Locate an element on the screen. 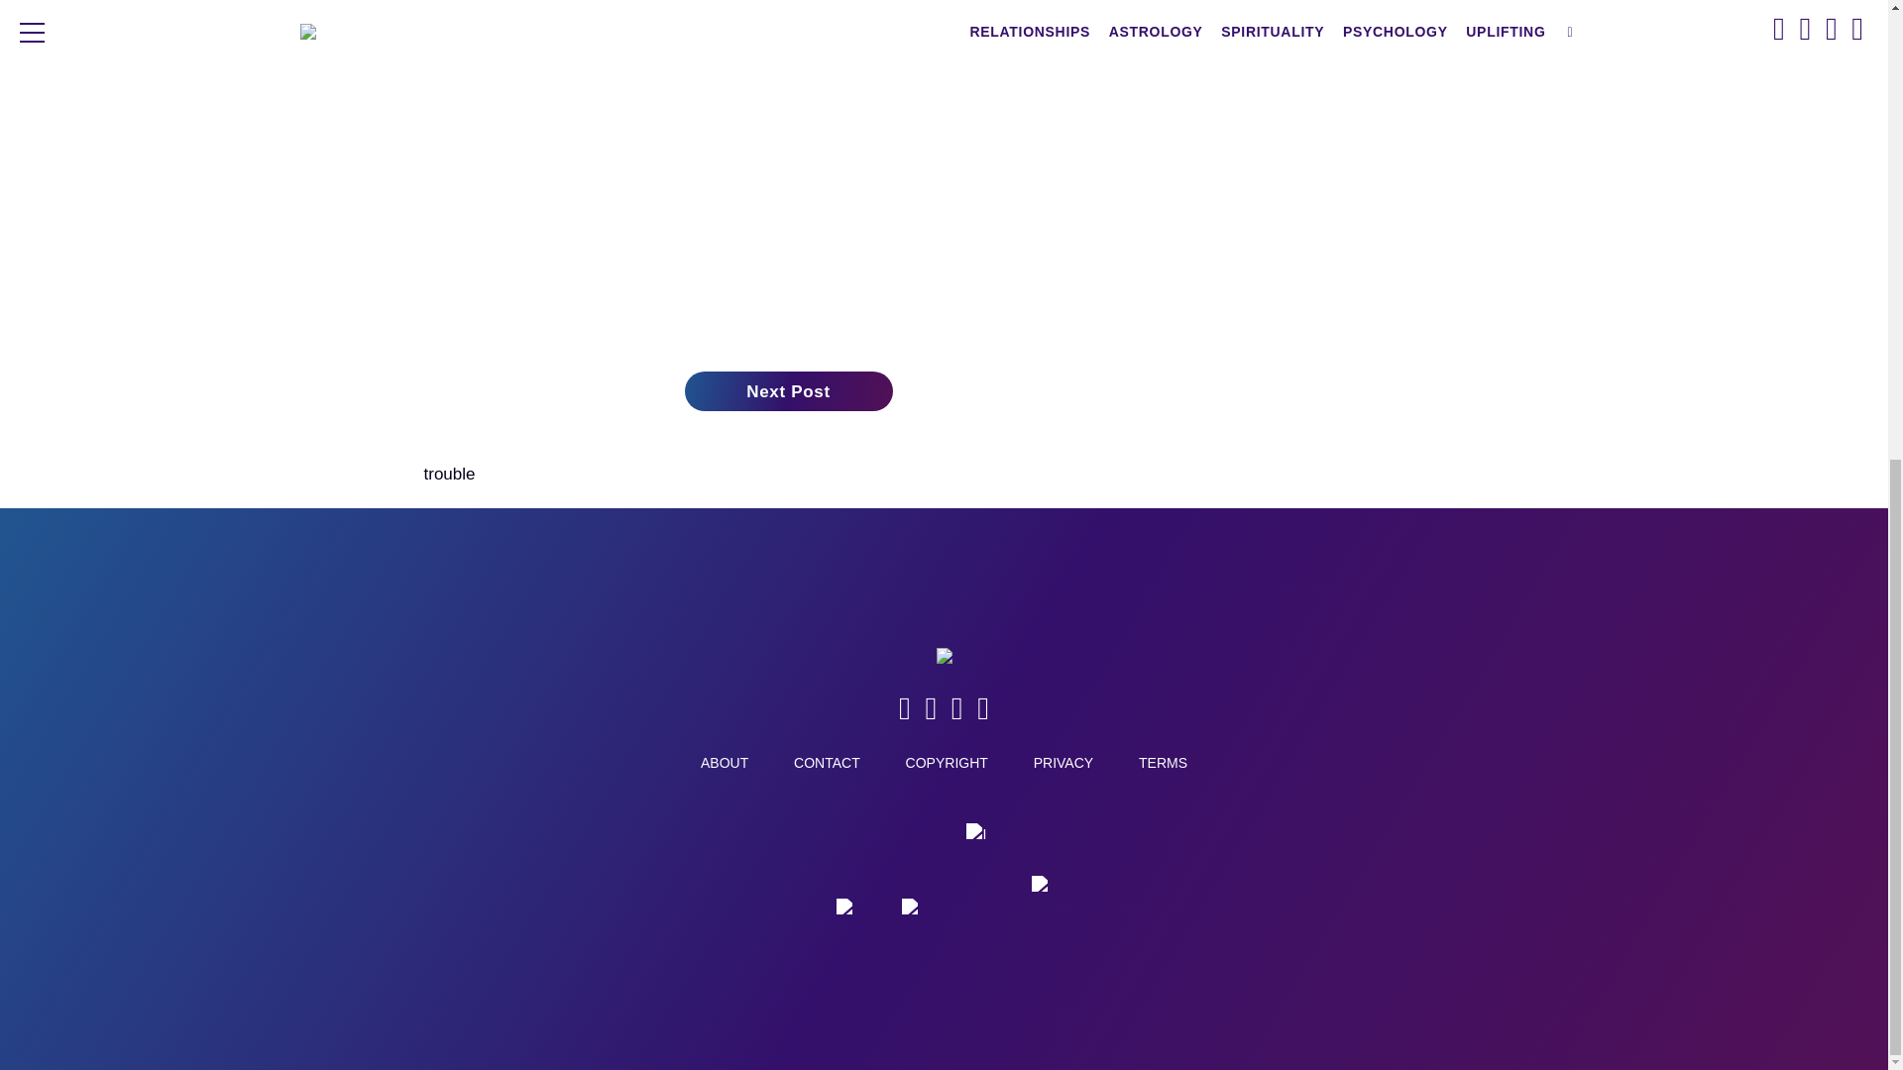  trouble is located at coordinates (450, 474).